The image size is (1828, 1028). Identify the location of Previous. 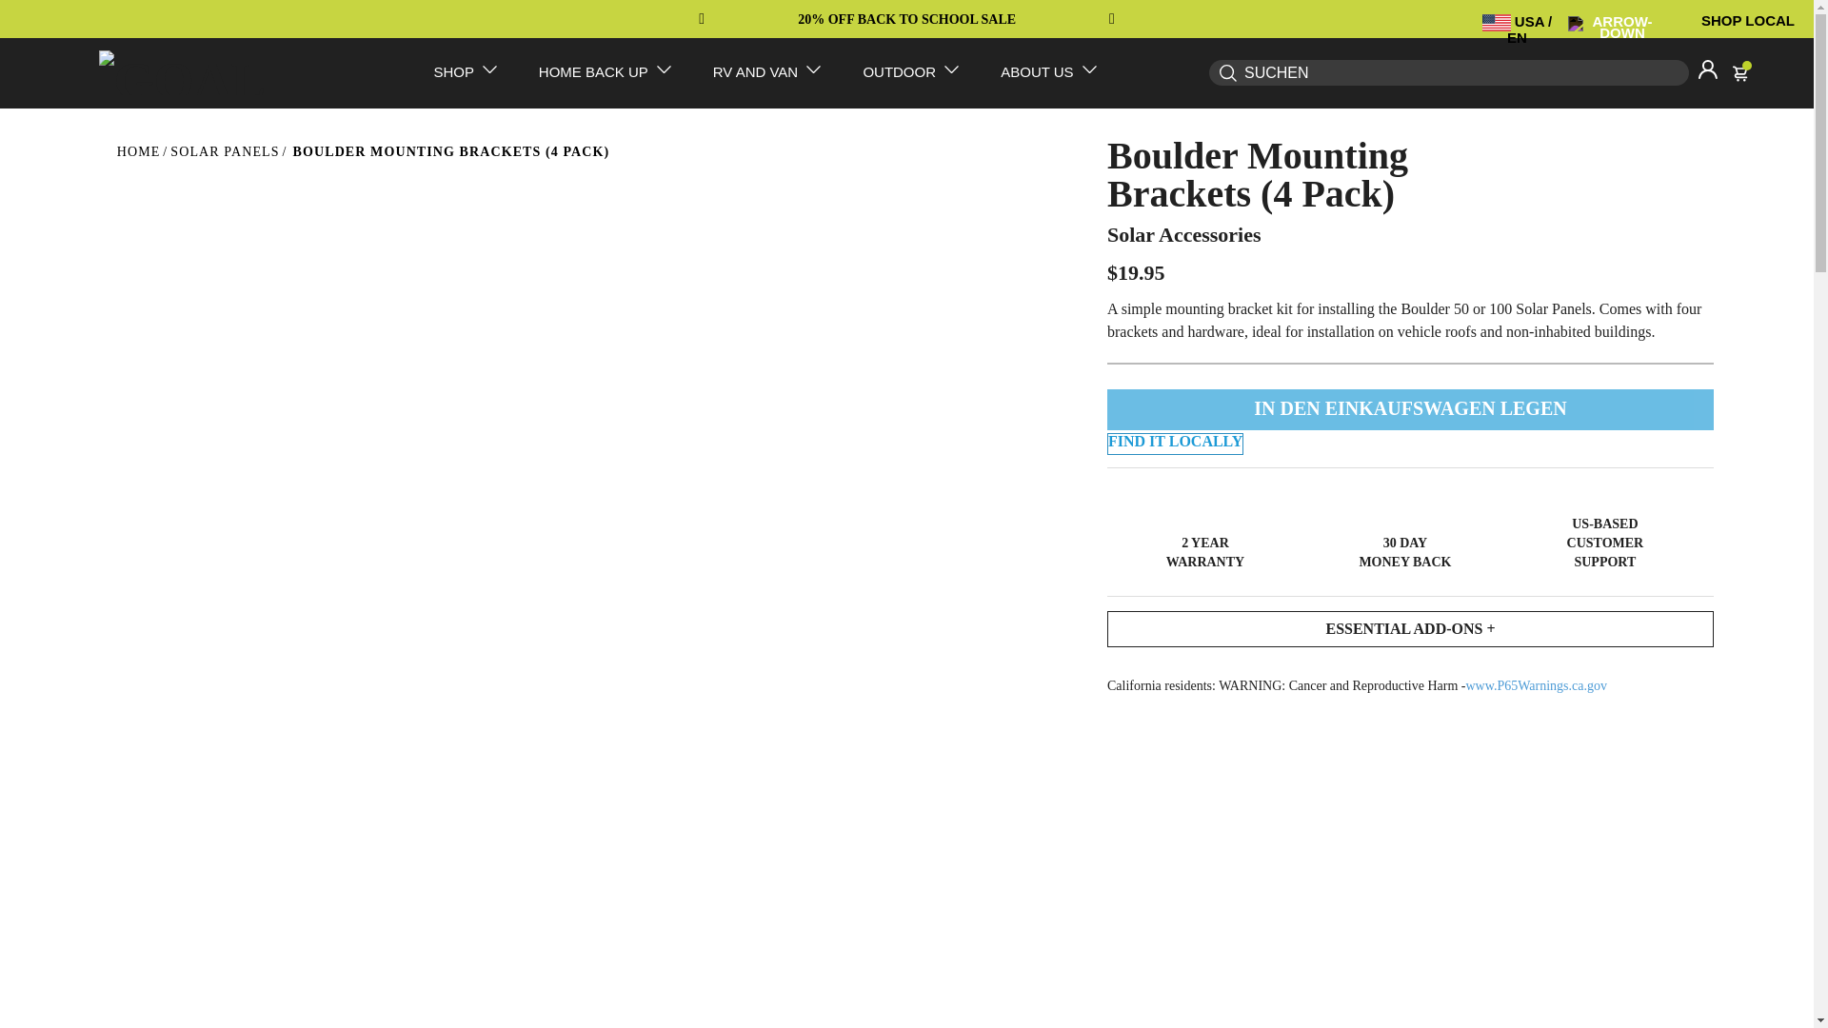
(708, 19).